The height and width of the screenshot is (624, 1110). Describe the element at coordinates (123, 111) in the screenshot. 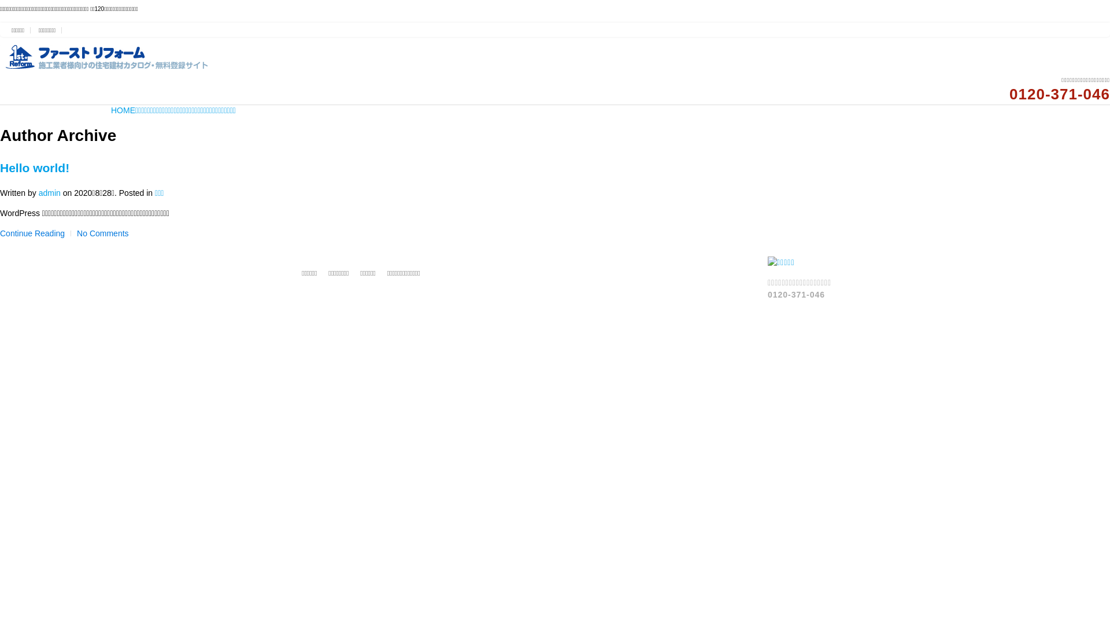

I see `HOME` at that location.